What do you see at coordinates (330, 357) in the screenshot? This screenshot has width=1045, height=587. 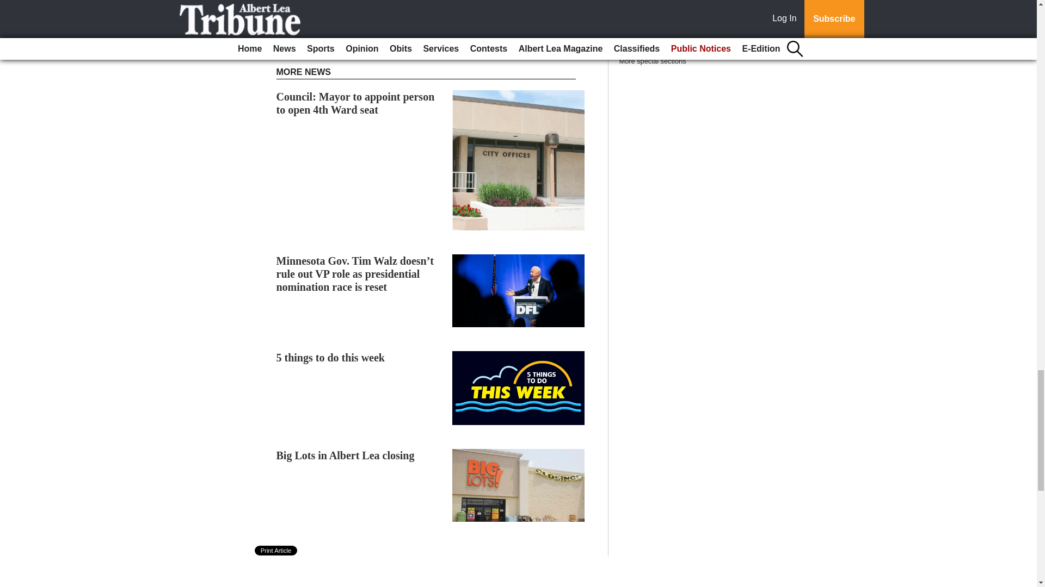 I see `5 things to do this week` at bounding box center [330, 357].